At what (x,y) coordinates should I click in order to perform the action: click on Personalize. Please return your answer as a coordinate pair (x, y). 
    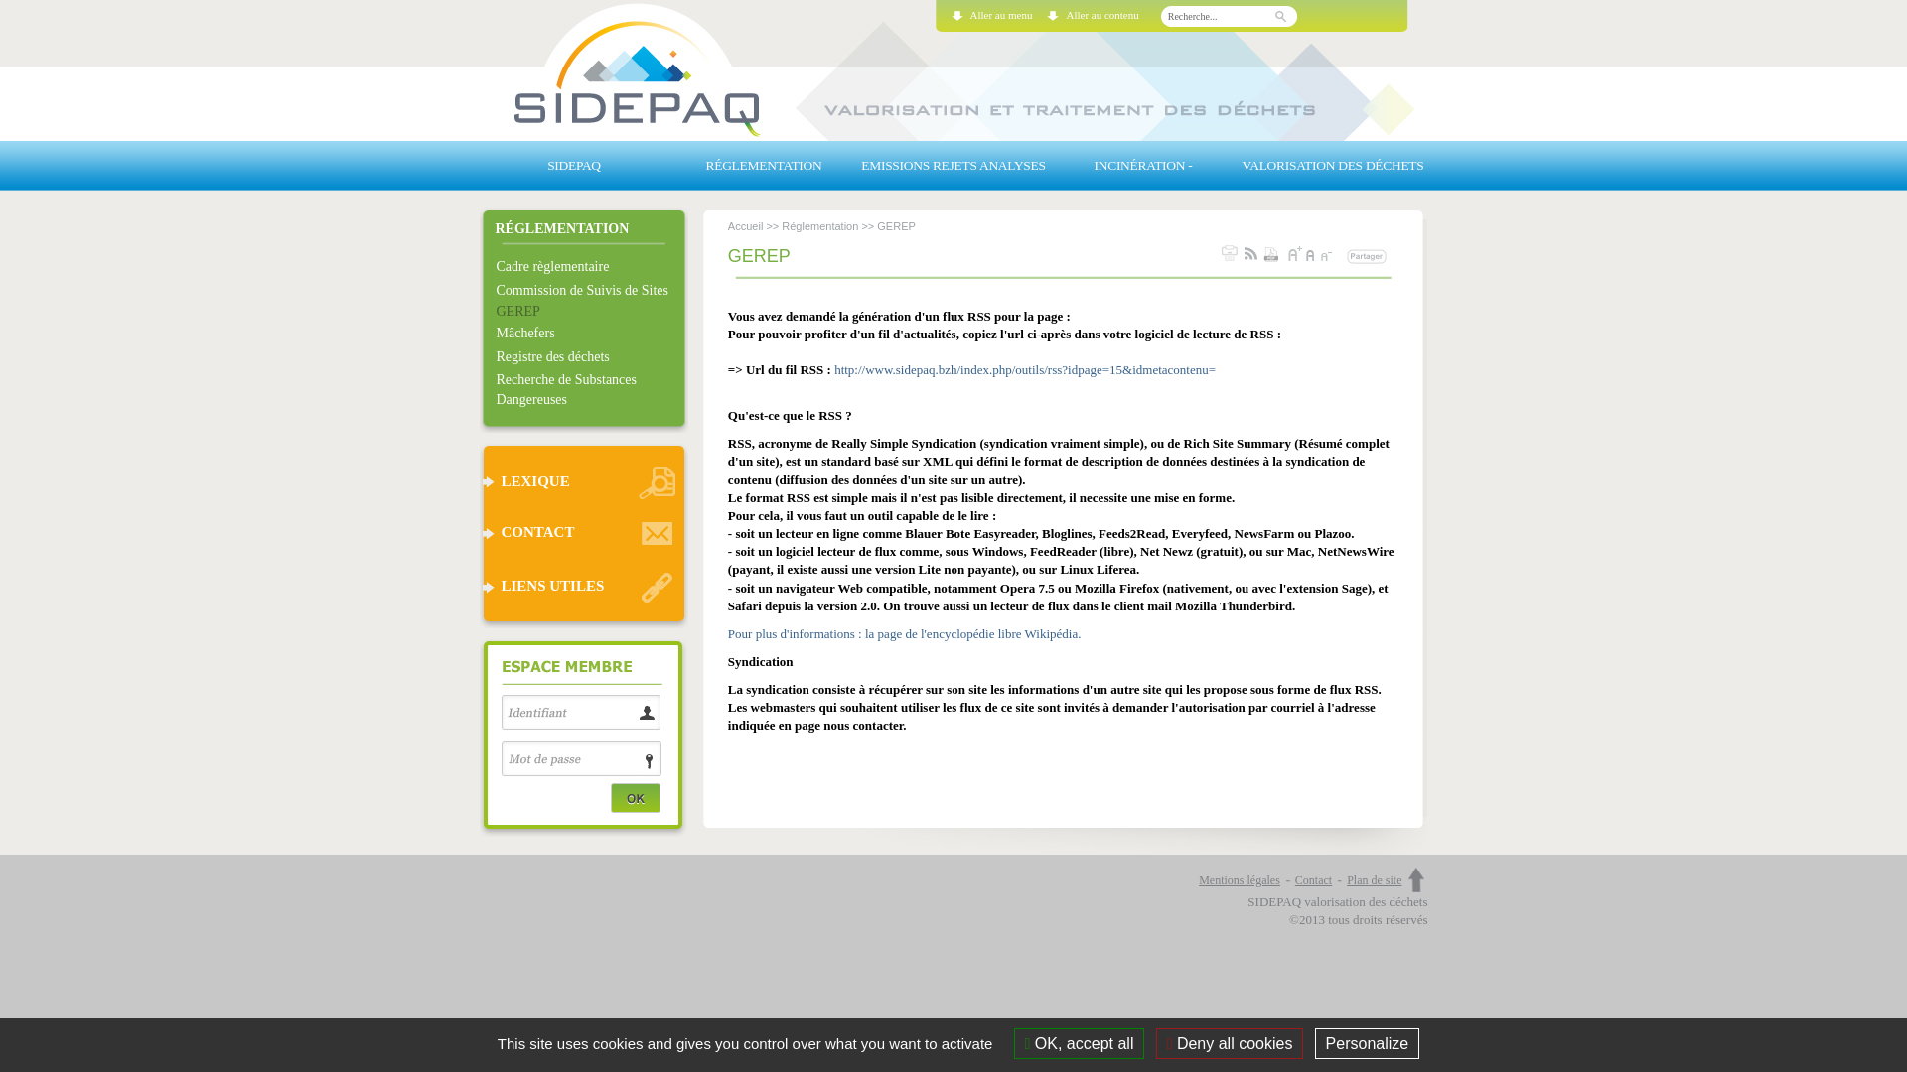
    Looking at the image, I should click on (1368, 1044).